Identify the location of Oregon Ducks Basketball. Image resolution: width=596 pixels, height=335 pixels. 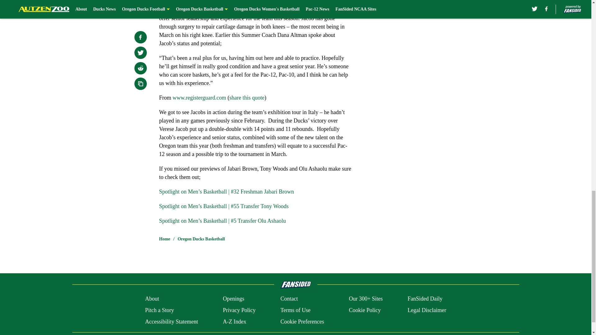
(201, 239).